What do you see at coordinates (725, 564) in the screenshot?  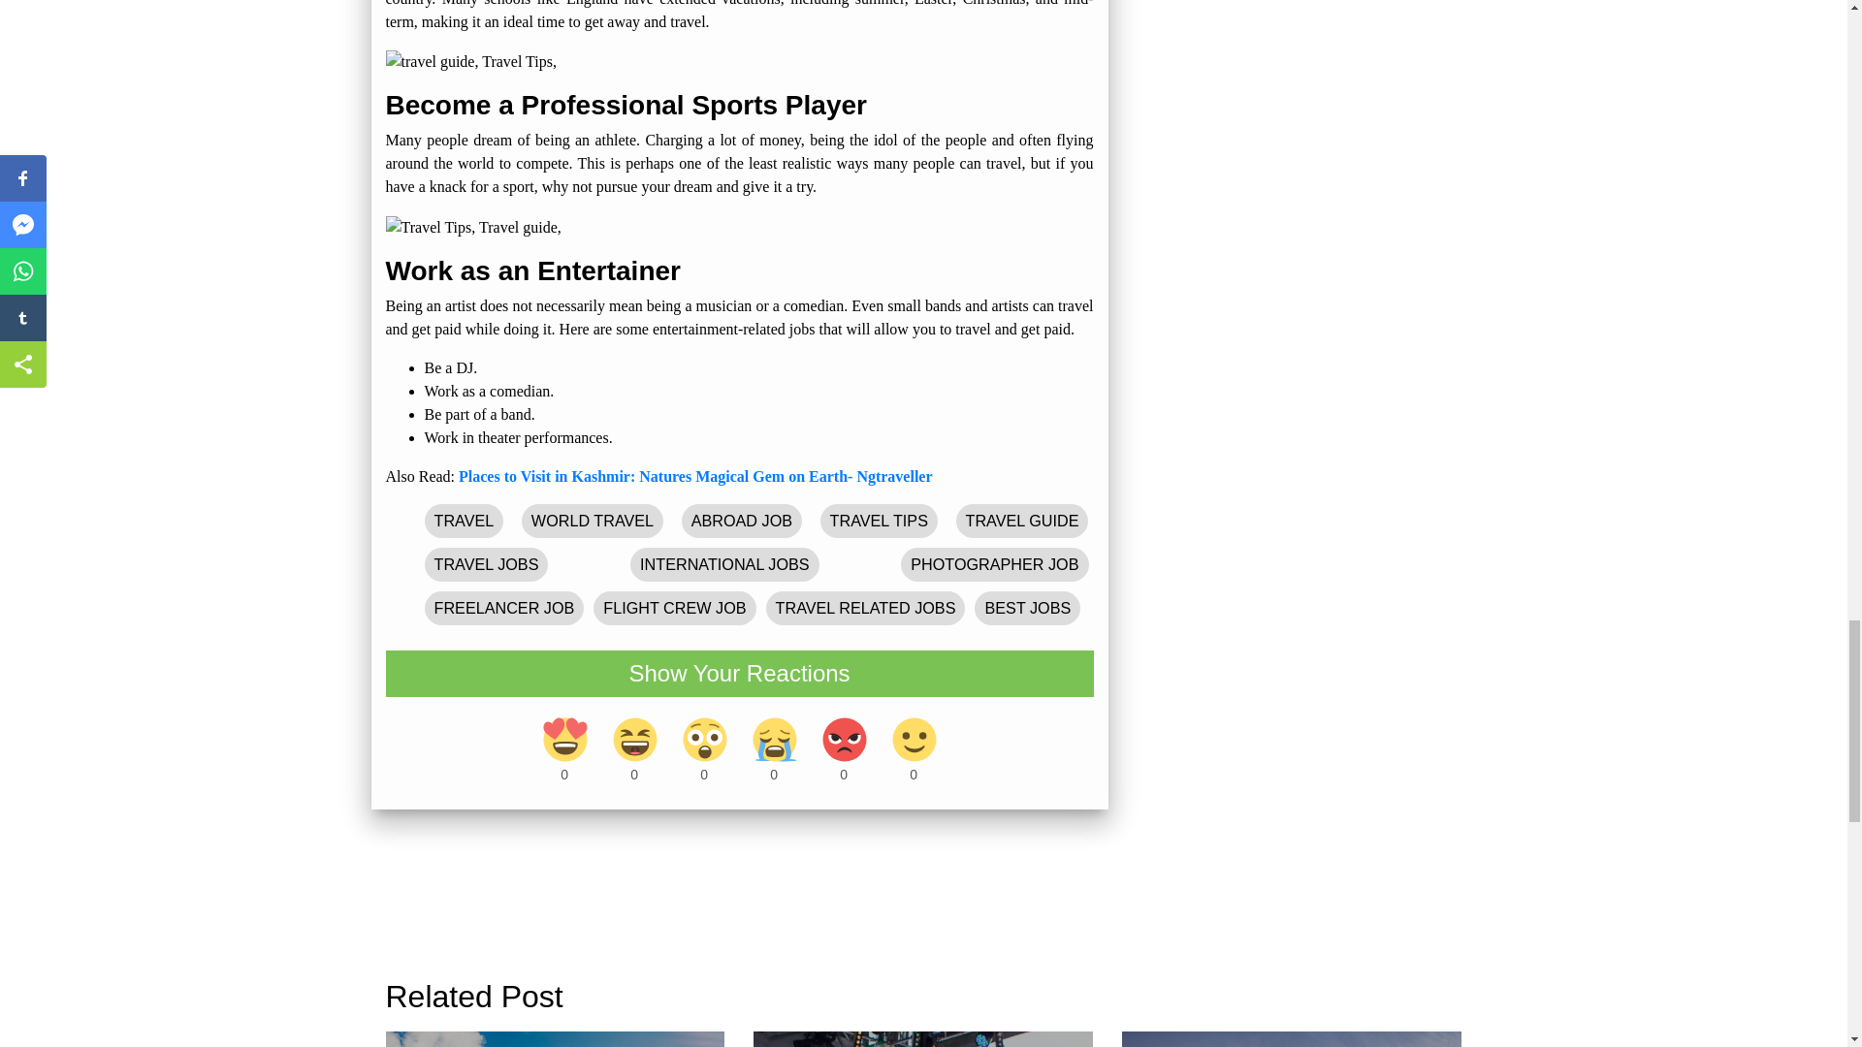 I see `INTERNATIONAL JOBS` at bounding box center [725, 564].